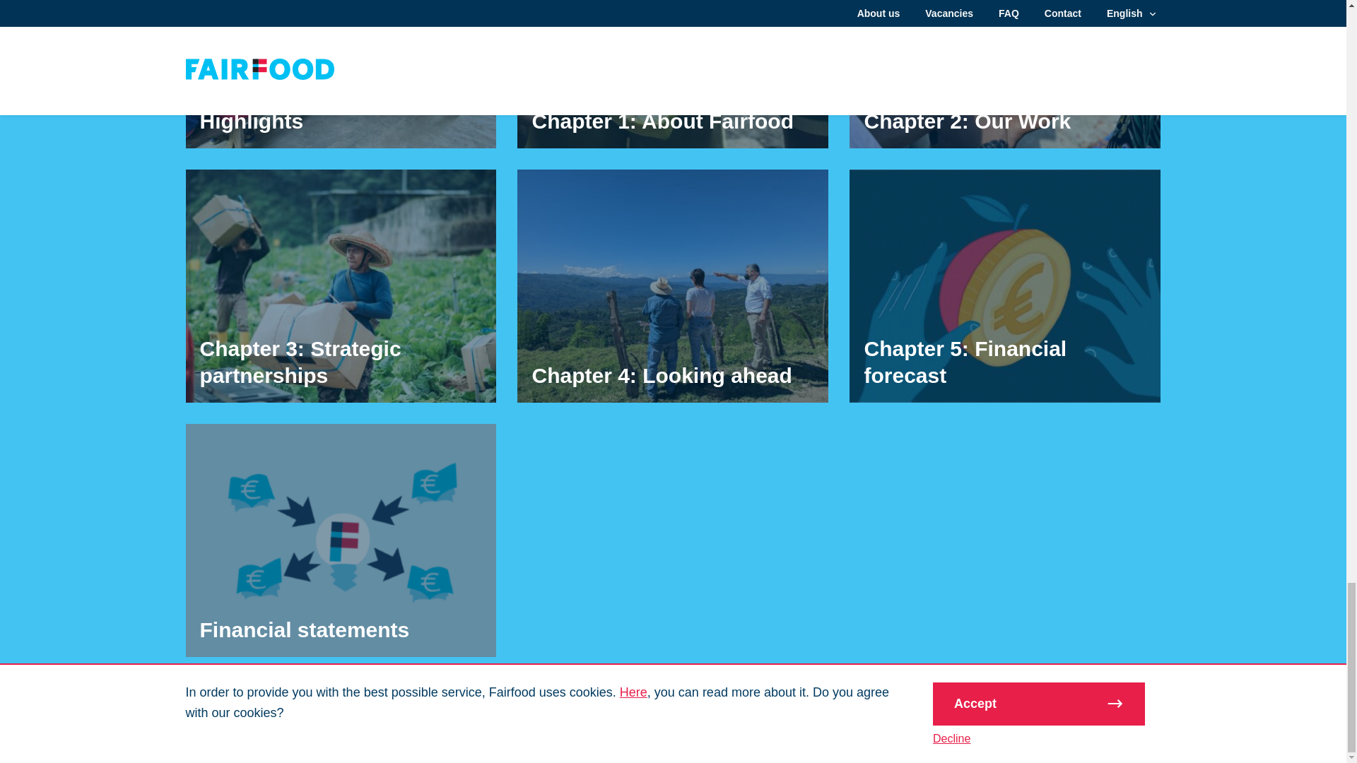 This screenshot has width=1357, height=763. Describe the element at coordinates (341, 285) in the screenshot. I see `Chapter 3: Strategic partnerships` at that location.